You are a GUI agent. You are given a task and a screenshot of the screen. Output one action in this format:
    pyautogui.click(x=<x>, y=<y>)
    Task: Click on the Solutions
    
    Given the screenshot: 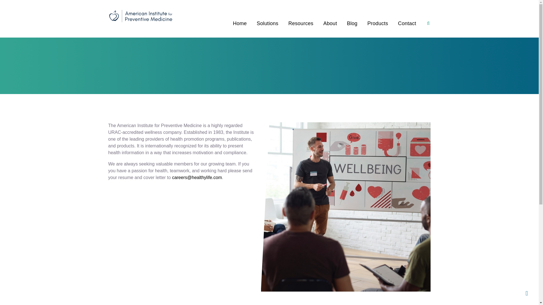 What is the action you would take?
    pyautogui.click(x=268, y=23)
    